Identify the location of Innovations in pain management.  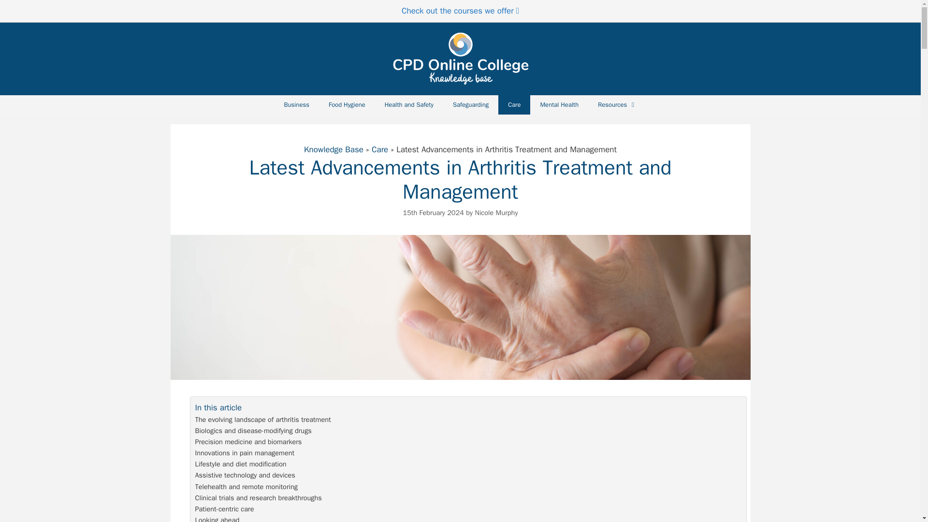
(245, 453).